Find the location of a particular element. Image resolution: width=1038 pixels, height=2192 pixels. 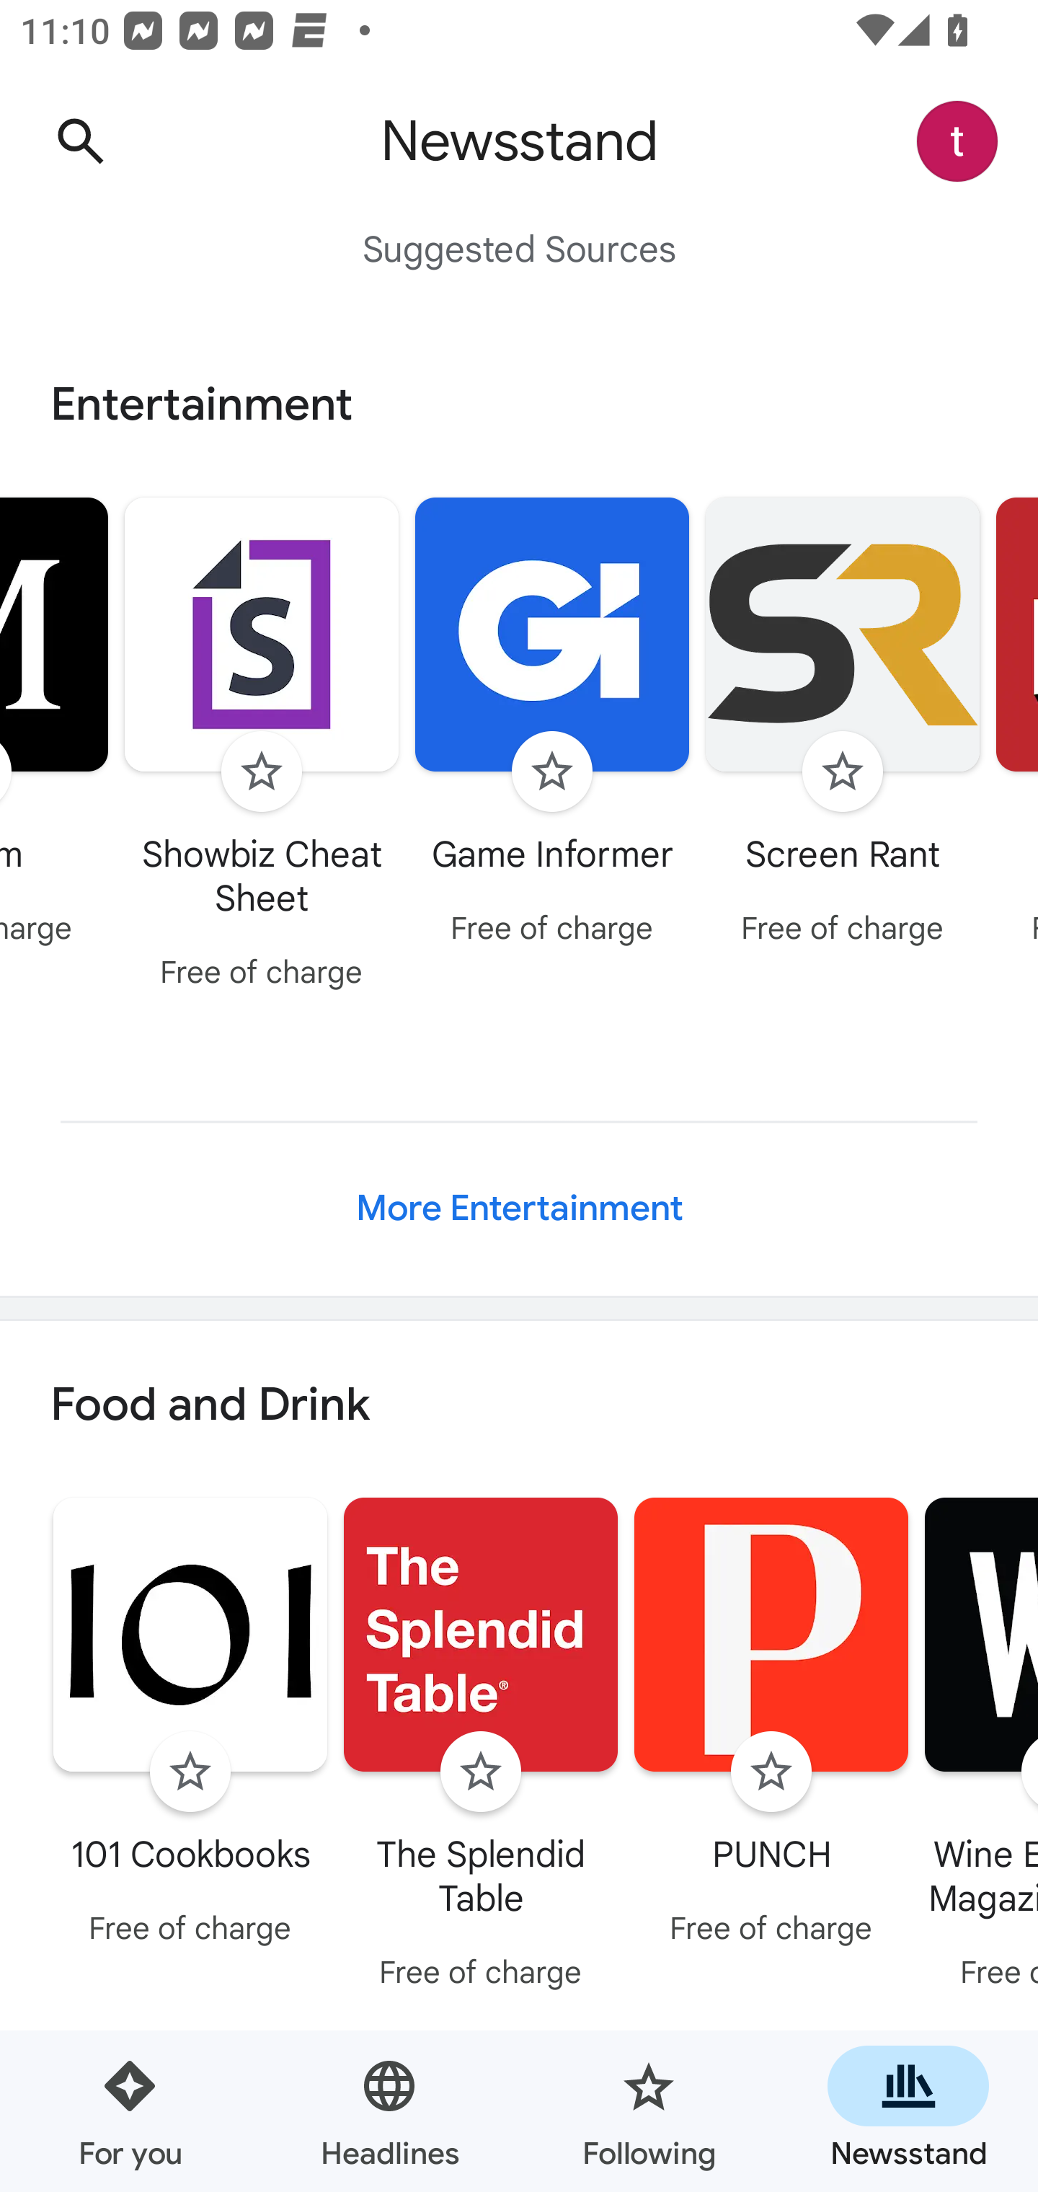

Follow is located at coordinates (552, 772).